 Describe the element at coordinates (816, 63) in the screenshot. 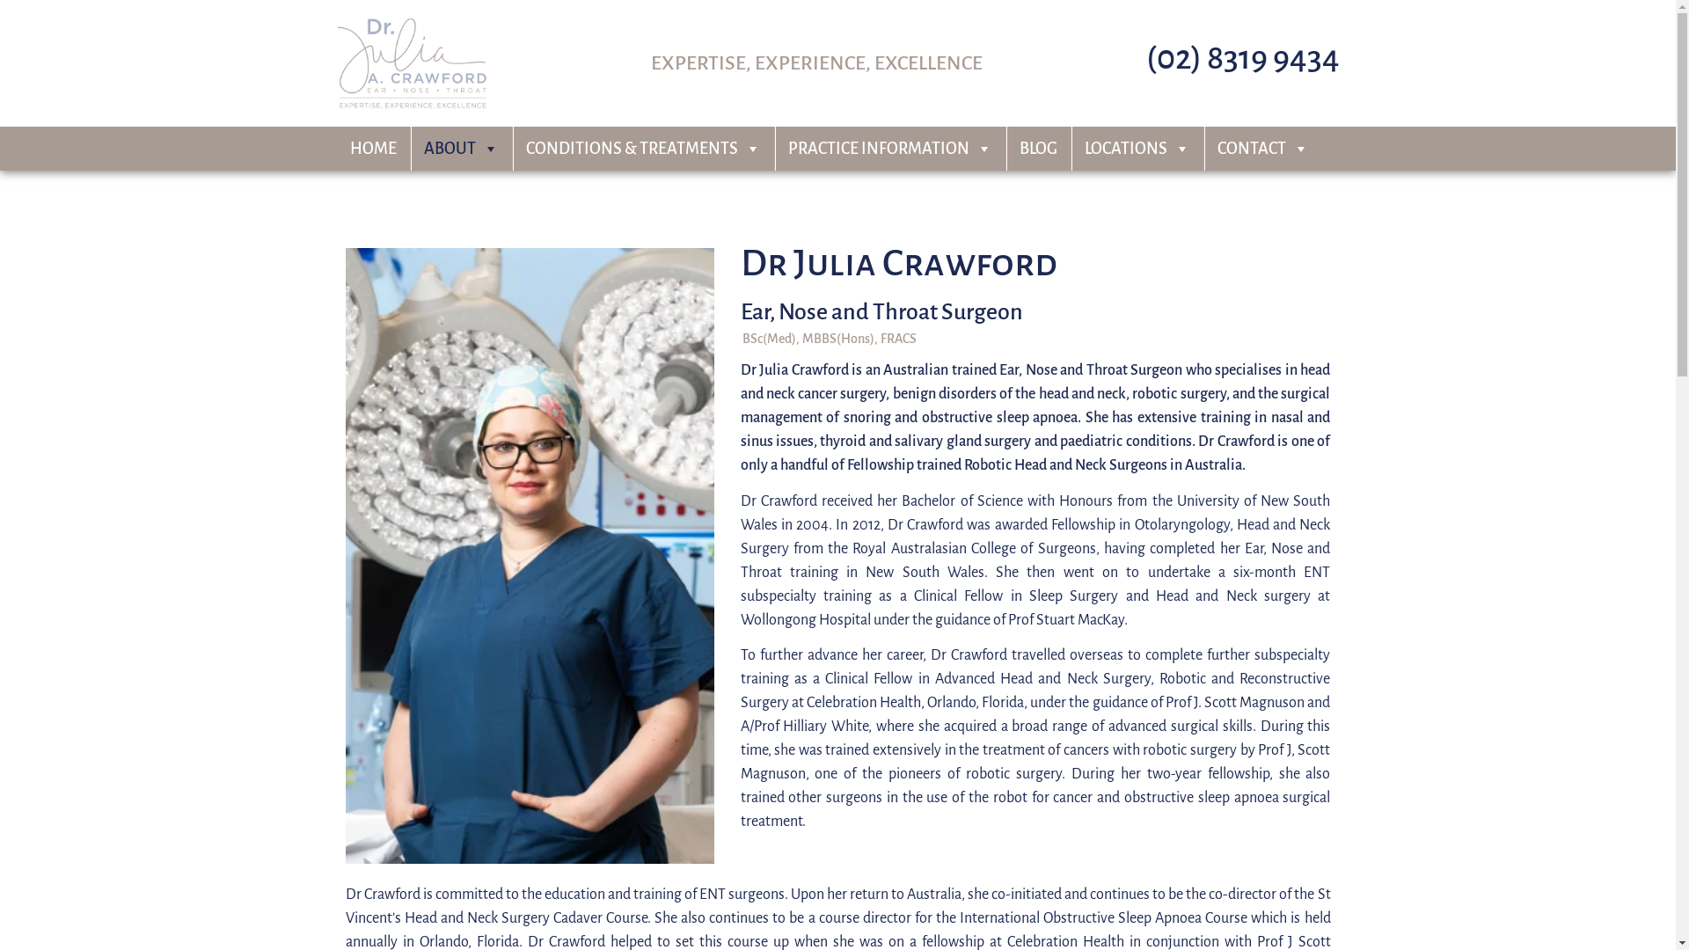

I see `EXPERTISE, EXPERIENCE, EXCELLENCE` at that location.